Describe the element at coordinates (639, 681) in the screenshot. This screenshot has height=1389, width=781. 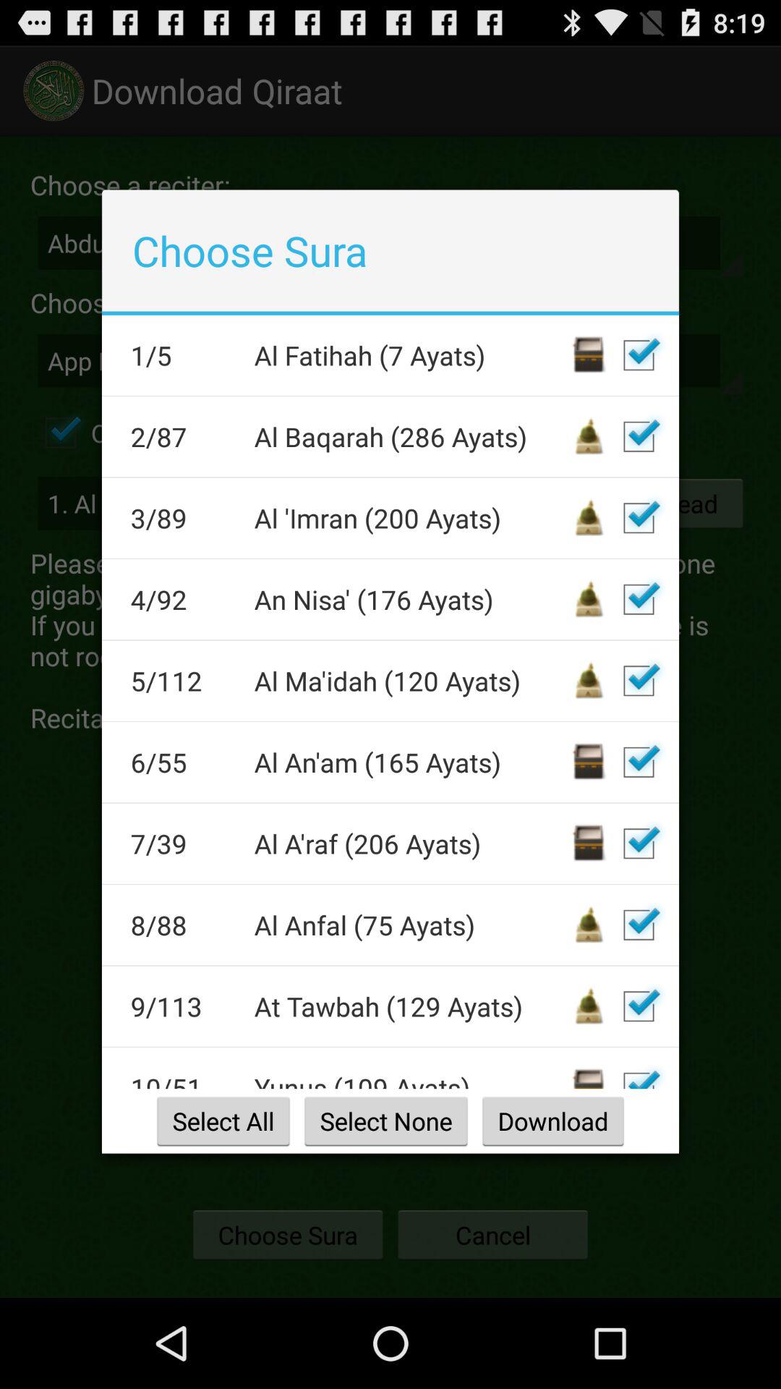
I see `deselect` at that location.